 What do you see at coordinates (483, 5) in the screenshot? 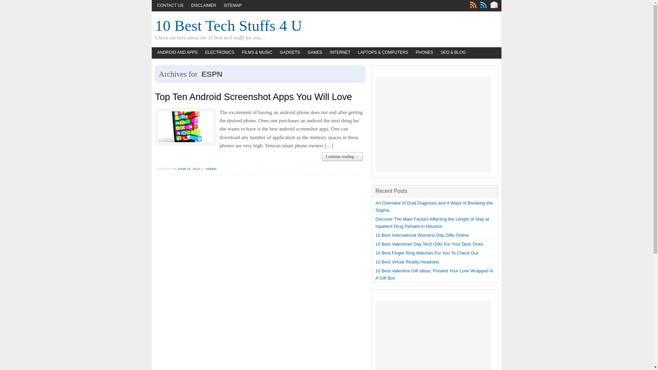
I see `Comments` at bounding box center [483, 5].